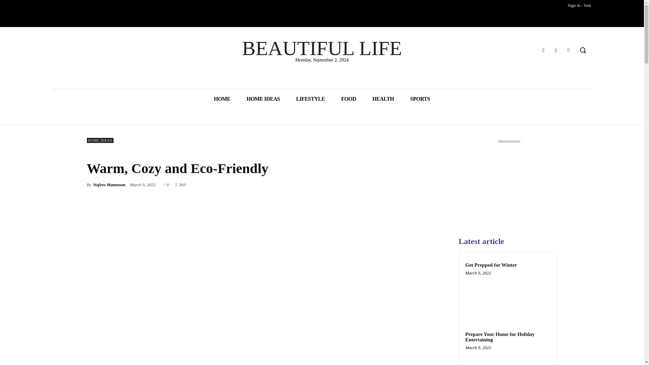 The height and width of the screenshot is (365, 649). Describe the element at coordinates (569, 50) in the screenshot. I see `Youtube` at that location.